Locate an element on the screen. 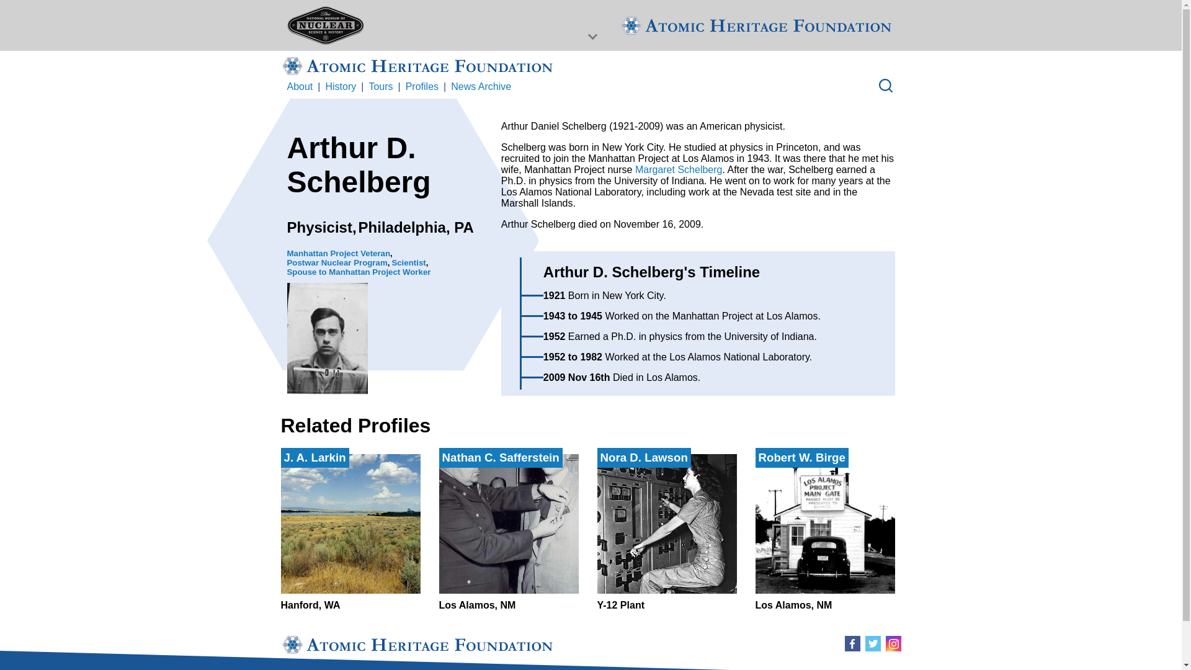 The height and width of the screenshot is (670, 1191). News Archive is located at coordinates (825, 532).